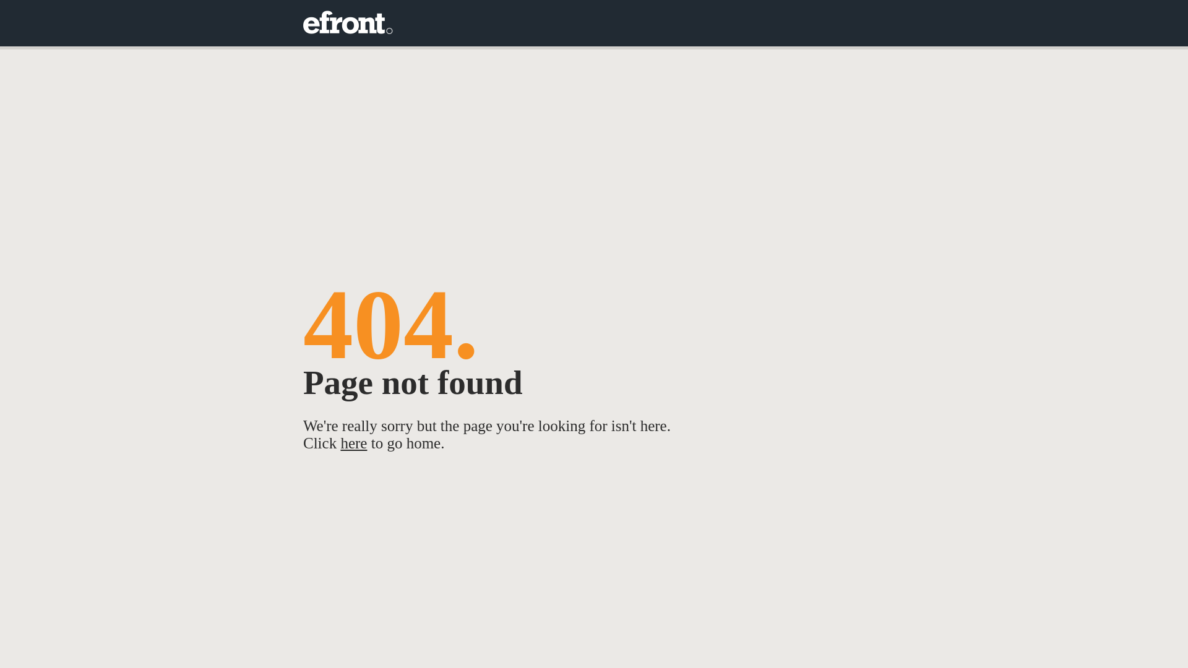 The image size is (1188, 668). Describe the element at coordinates (354, 443) in the screenshot. I see `here` at that location.